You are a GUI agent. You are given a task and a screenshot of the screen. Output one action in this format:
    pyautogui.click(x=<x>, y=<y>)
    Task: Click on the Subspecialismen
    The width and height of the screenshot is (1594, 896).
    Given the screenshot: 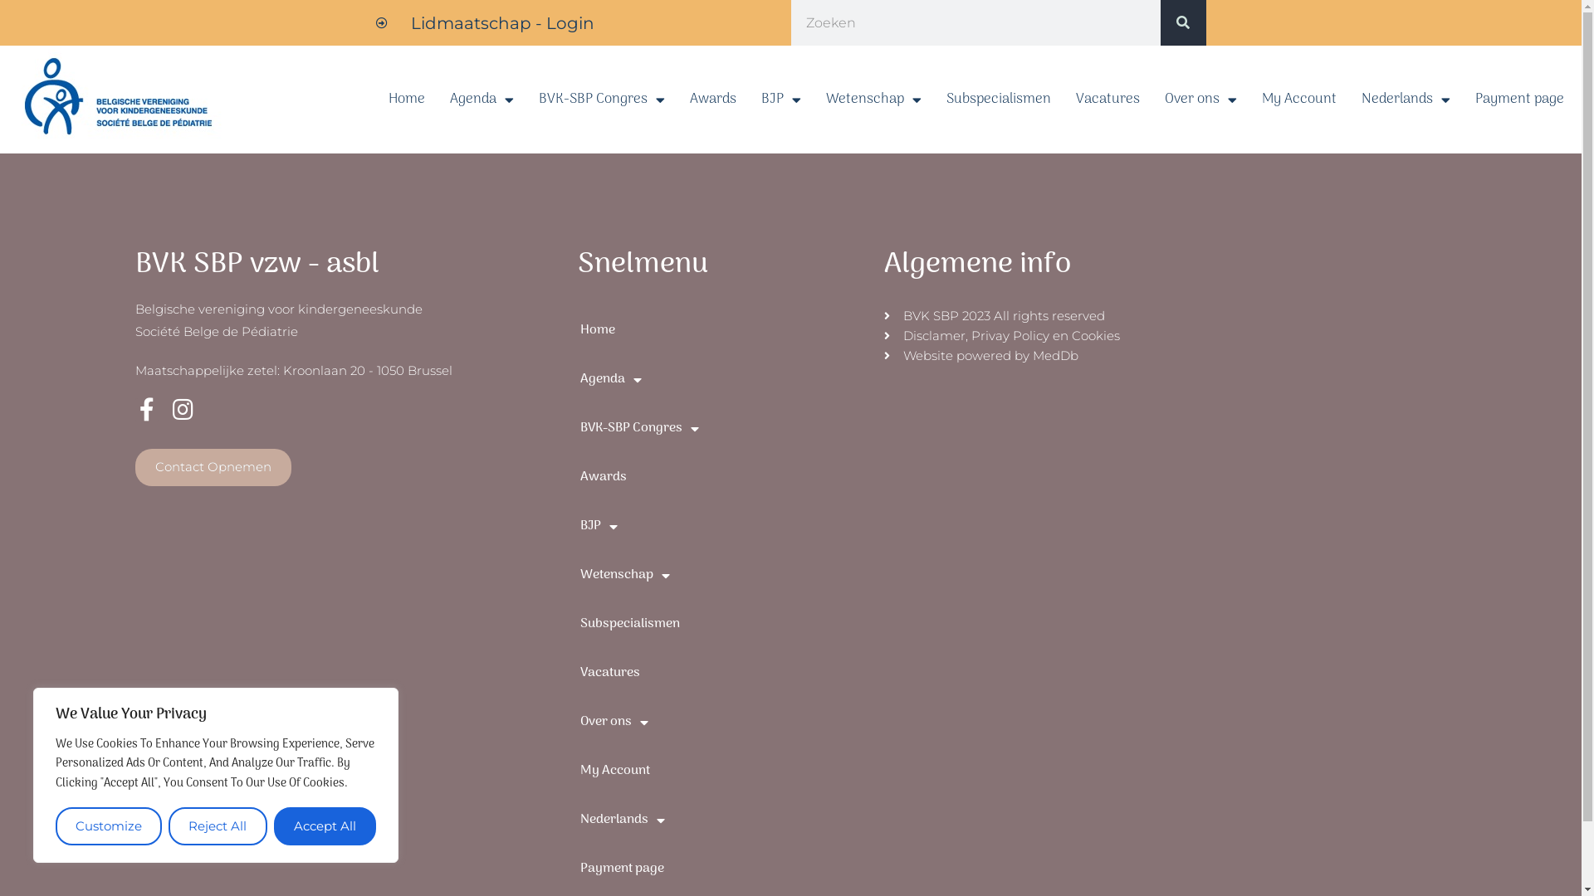 What is the action you would take?
    pyautogui.click(x=723, y=624)
    